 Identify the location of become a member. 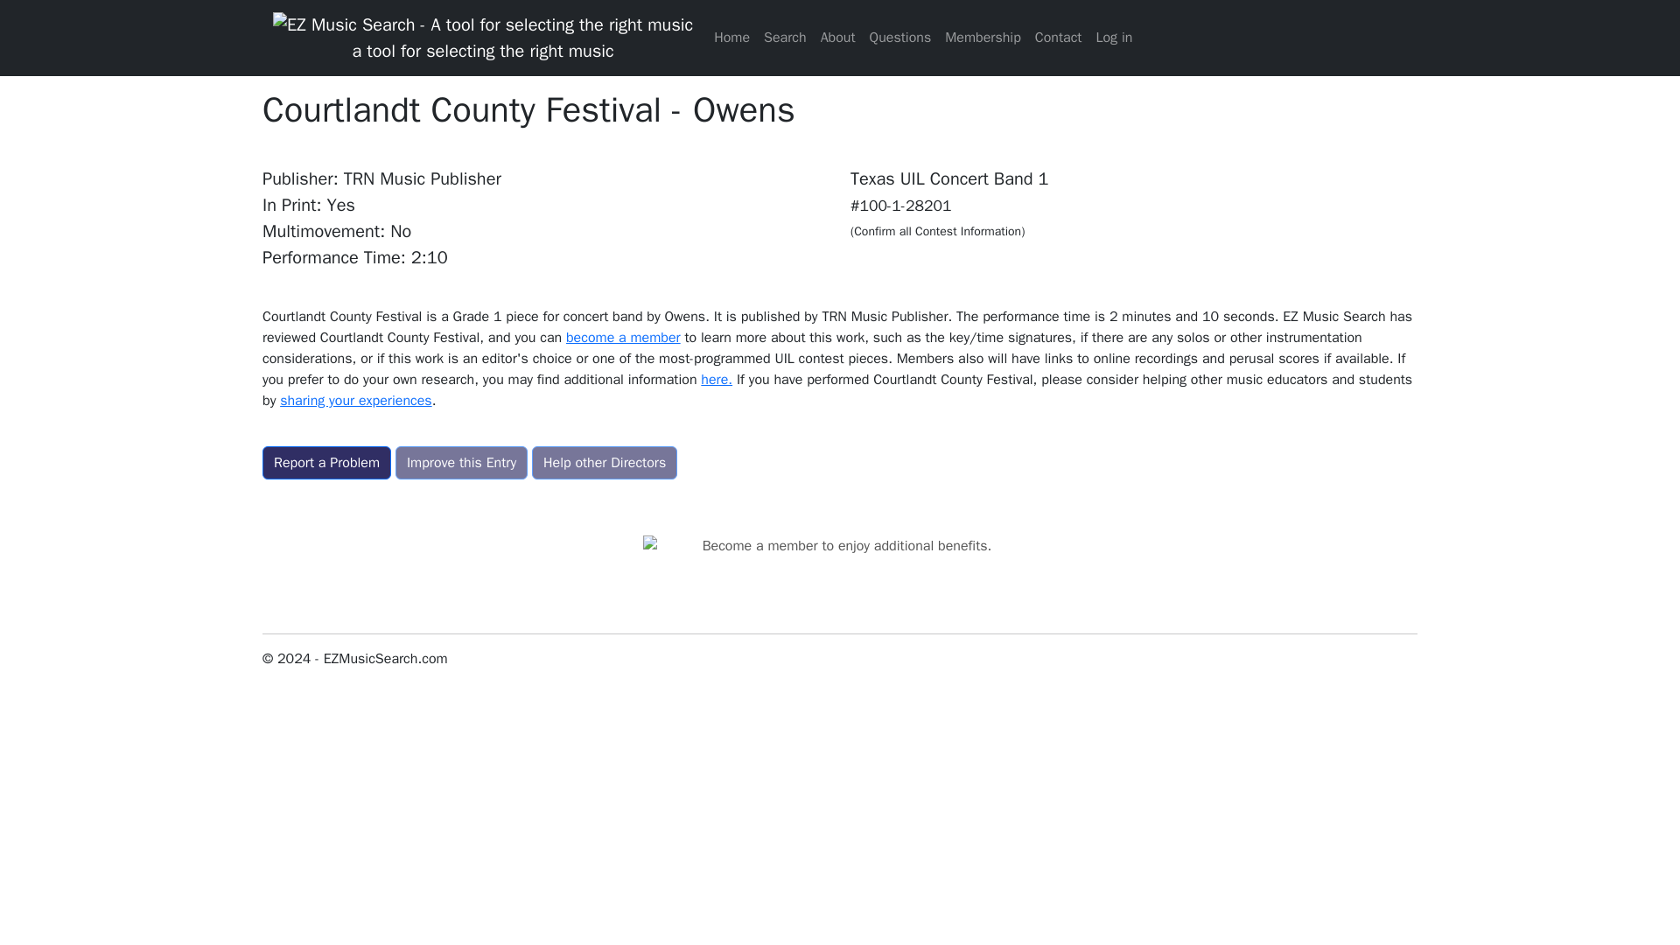
(623, 338).